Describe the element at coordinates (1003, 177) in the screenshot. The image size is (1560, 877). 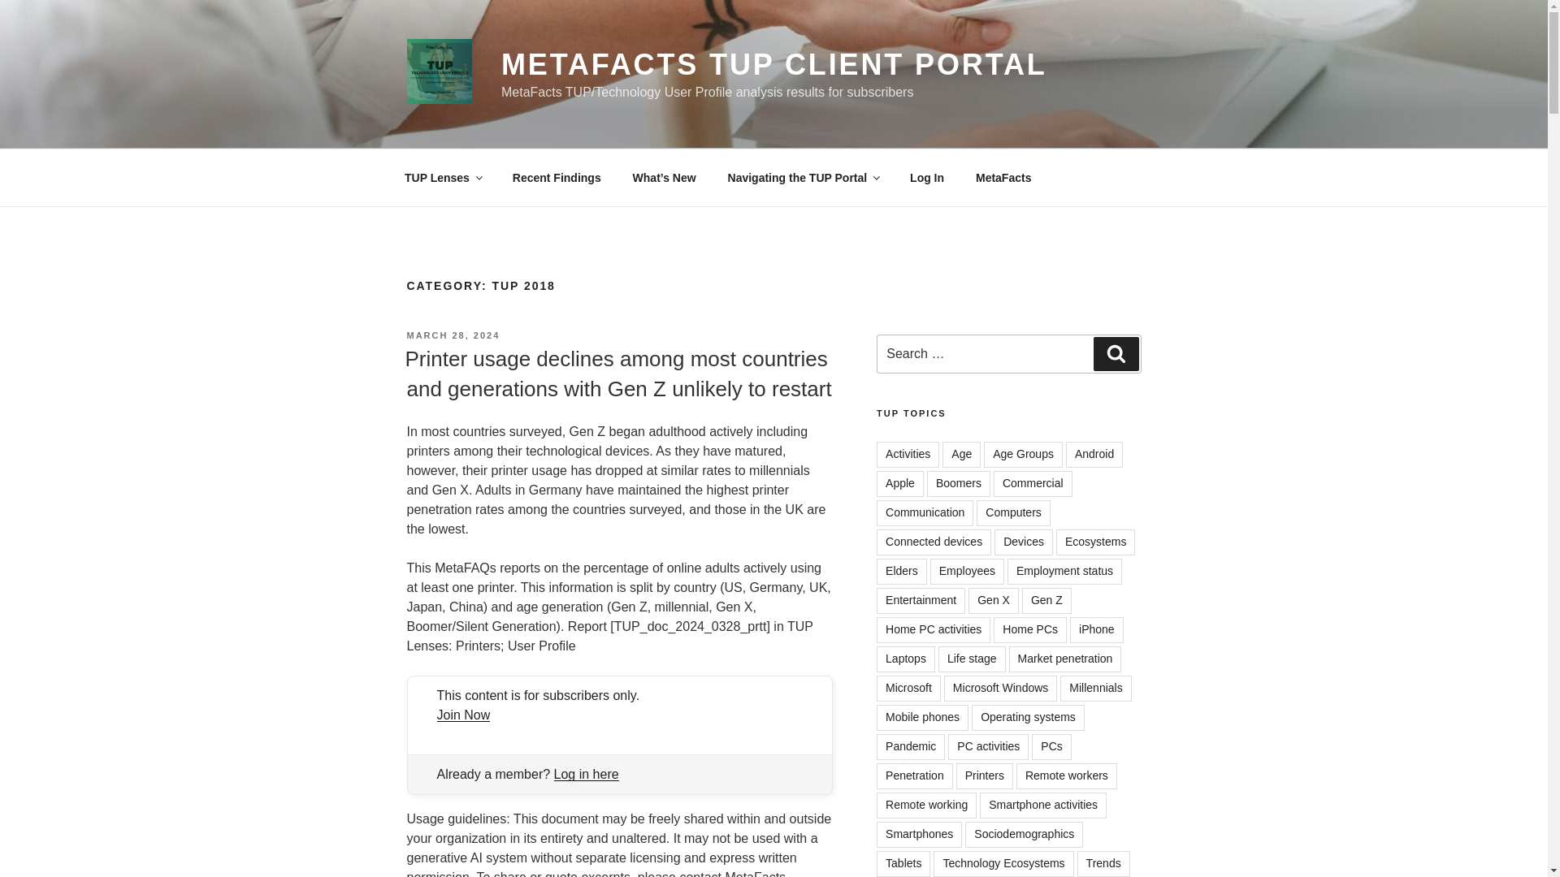
I see `MetaFacts` at that location.